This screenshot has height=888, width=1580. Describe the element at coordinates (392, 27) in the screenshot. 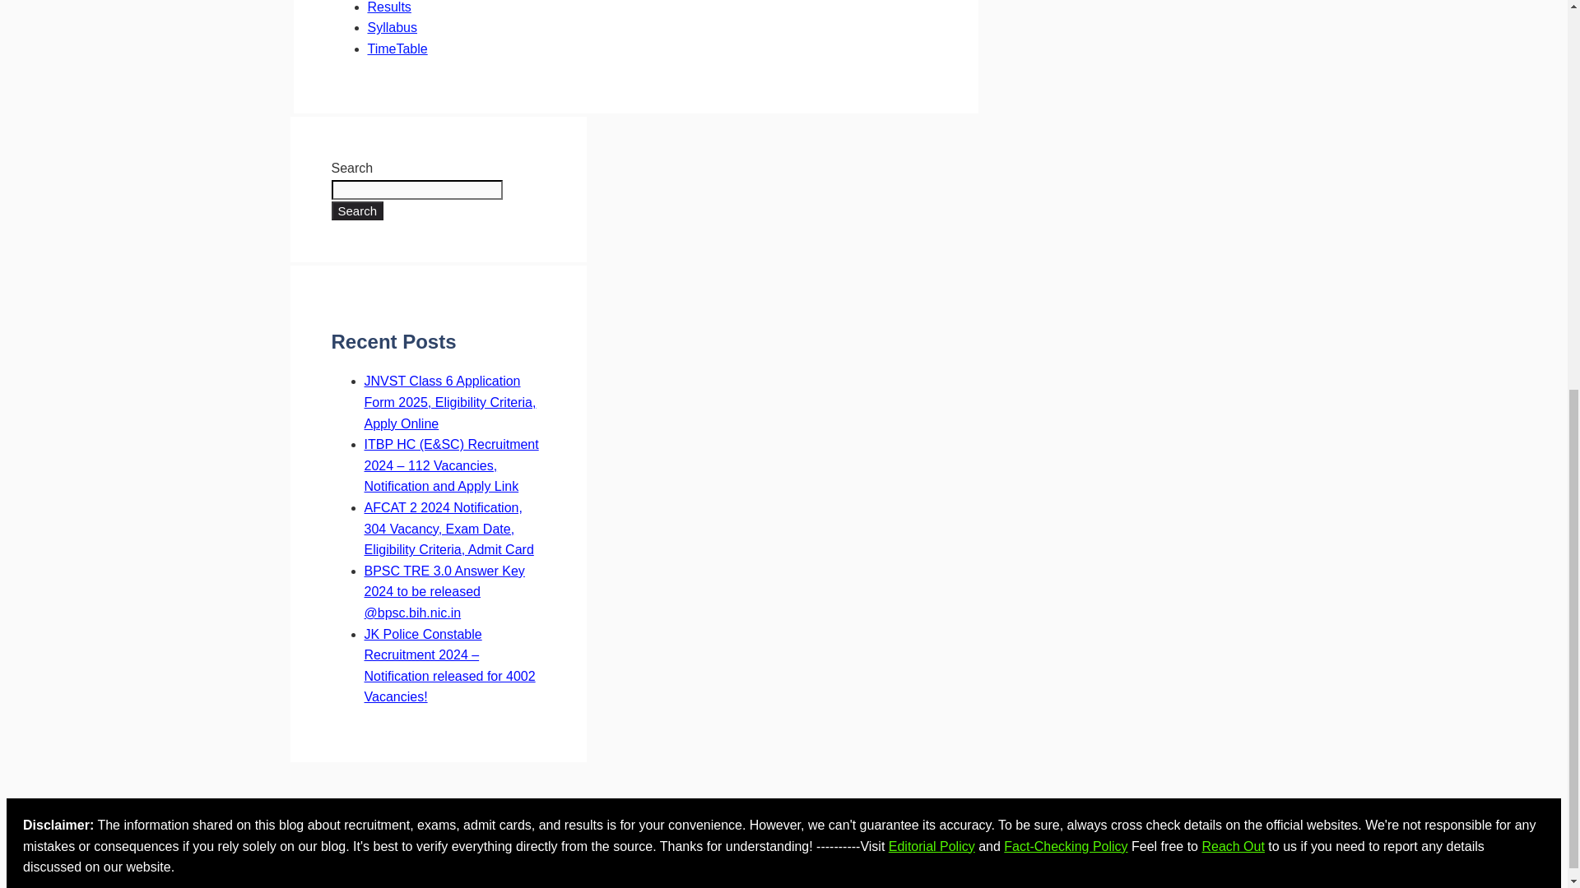

I see `Syllabus` at that location.